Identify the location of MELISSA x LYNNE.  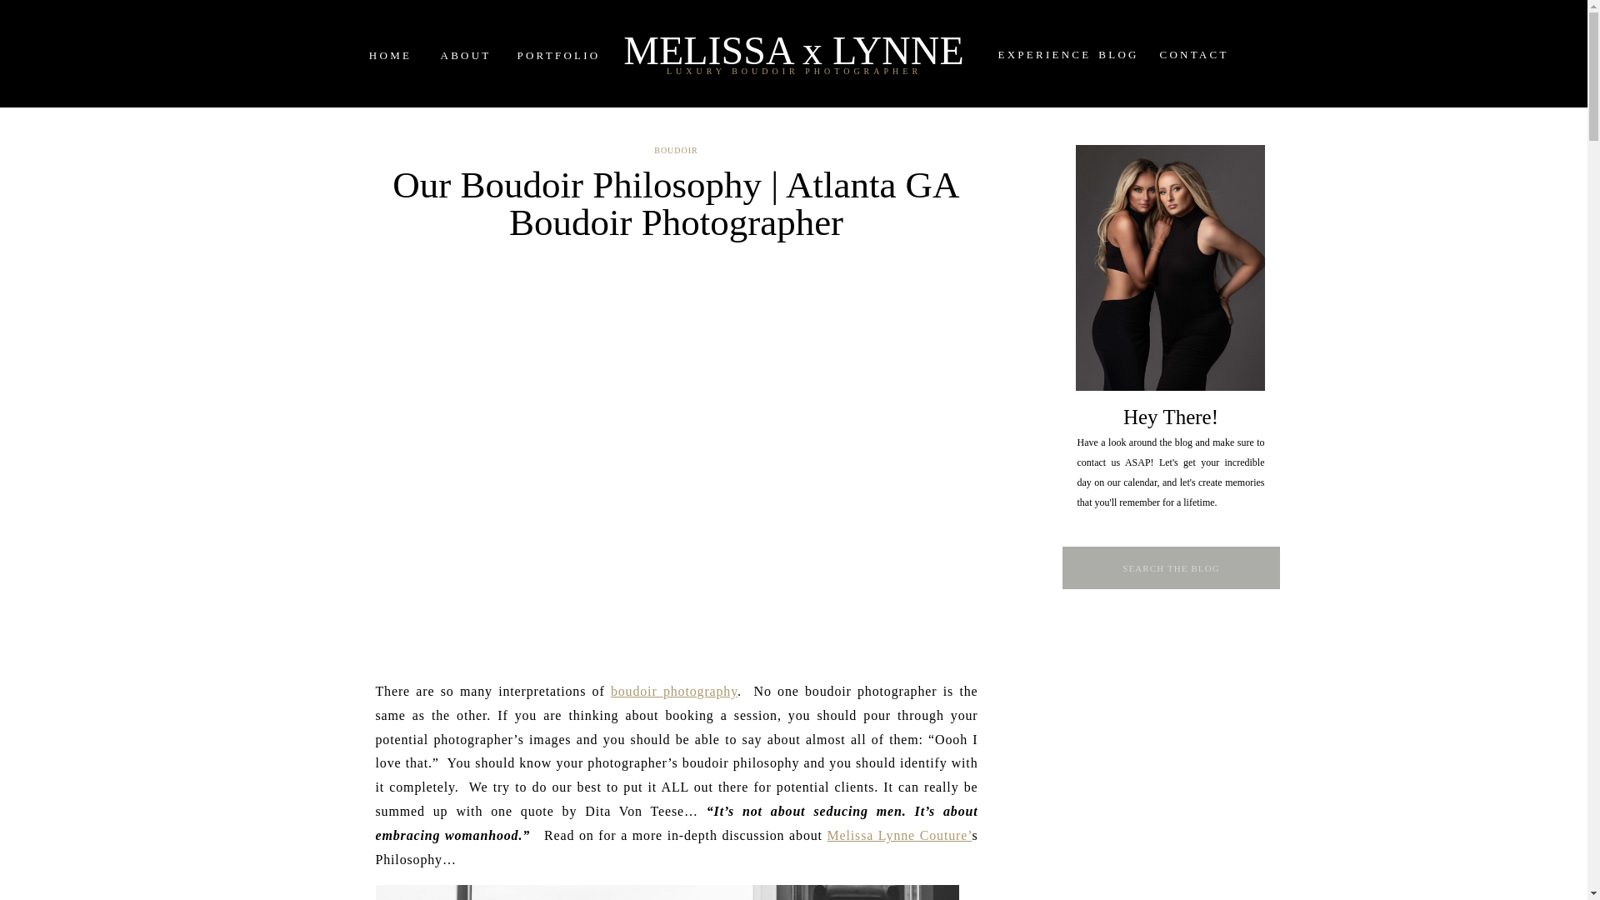
(794, 45).